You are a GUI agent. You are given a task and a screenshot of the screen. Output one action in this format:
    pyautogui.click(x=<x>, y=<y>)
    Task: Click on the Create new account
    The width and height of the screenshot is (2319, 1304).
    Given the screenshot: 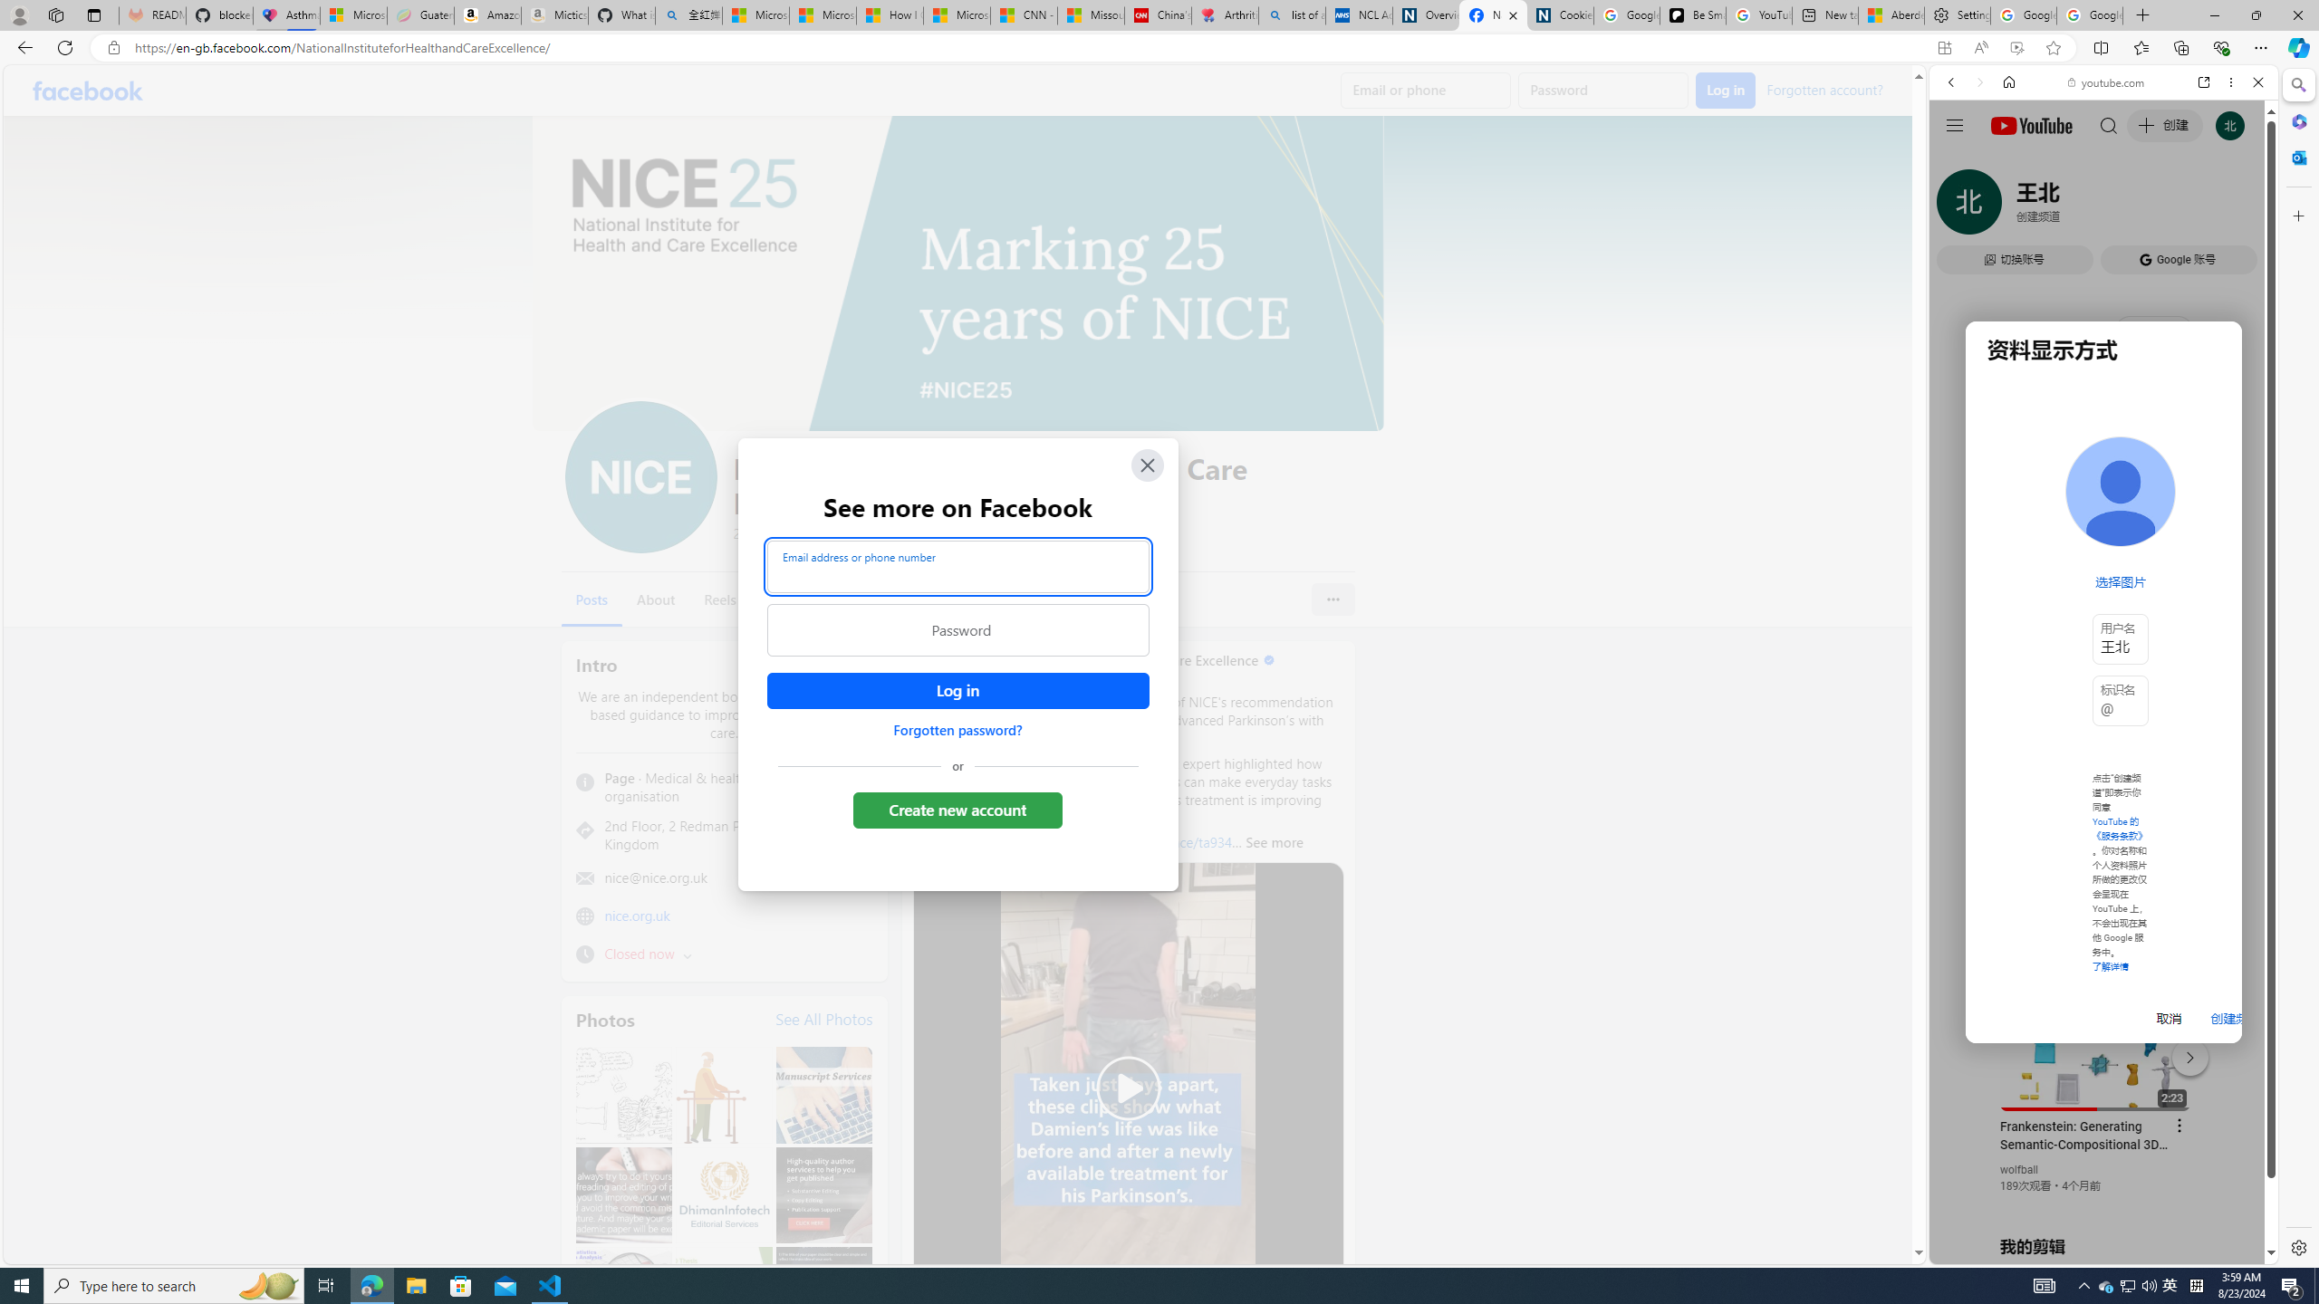 What is the action you would take?
    pyautogui.click(x=958, y=810)
    